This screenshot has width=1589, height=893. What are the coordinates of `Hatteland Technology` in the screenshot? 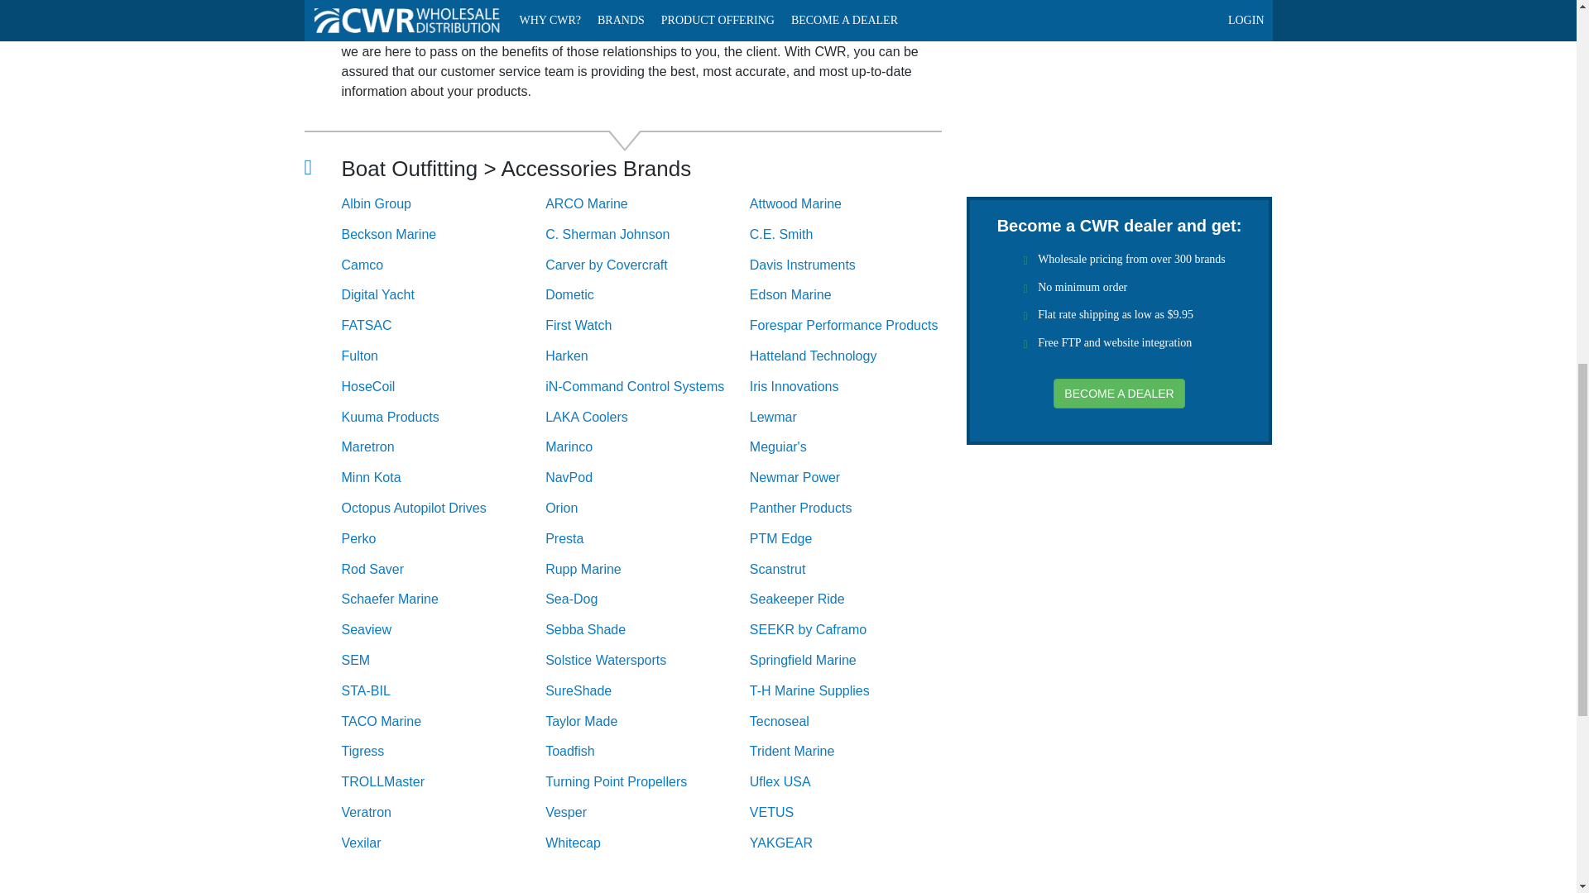 It's located at (852, 356).